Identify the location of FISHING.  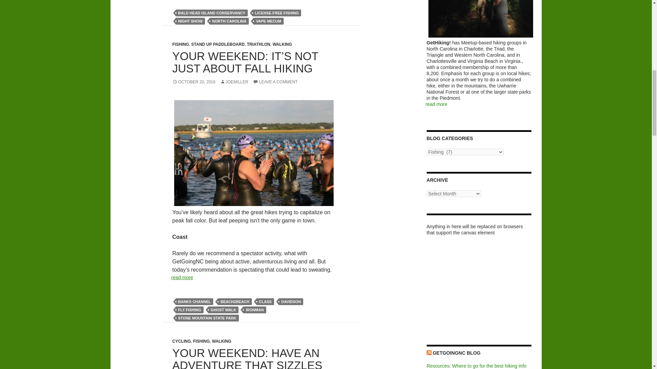
(181, 44).